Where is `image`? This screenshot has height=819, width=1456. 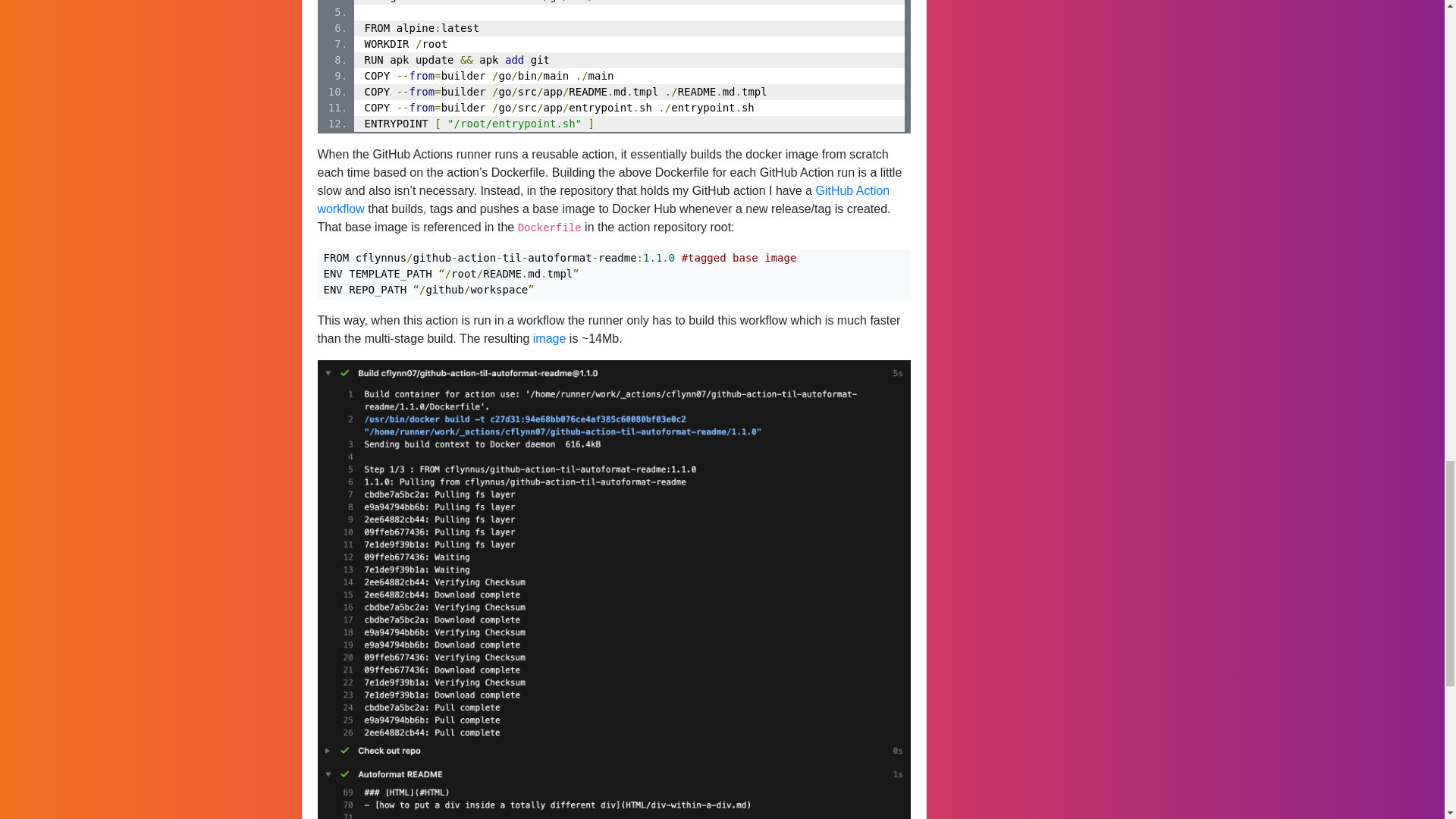 image is located at coordinates (549, 338).